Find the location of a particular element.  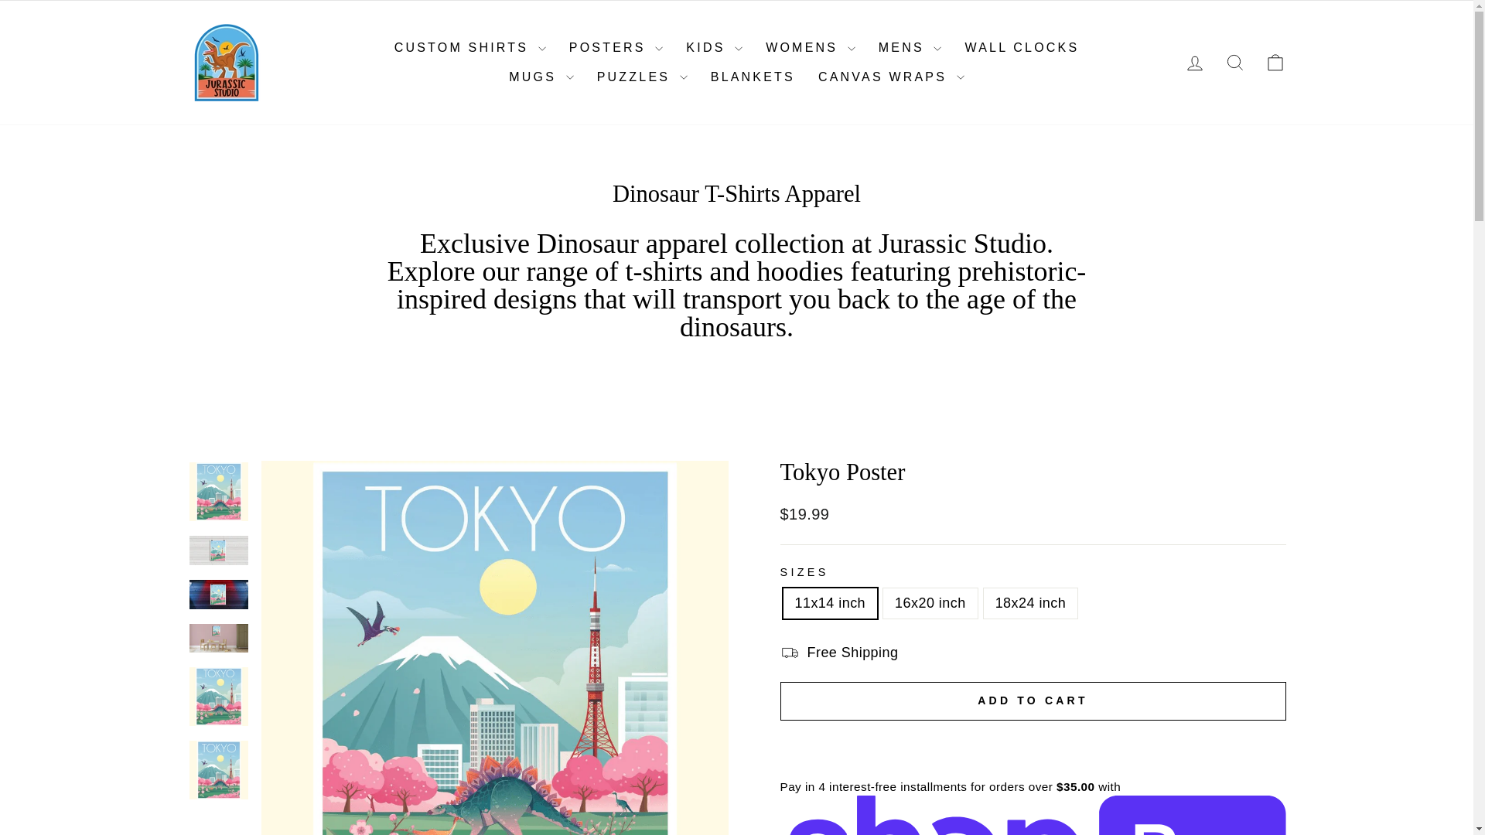

ICON-SEARCH is located at coordinates (1234, 62).